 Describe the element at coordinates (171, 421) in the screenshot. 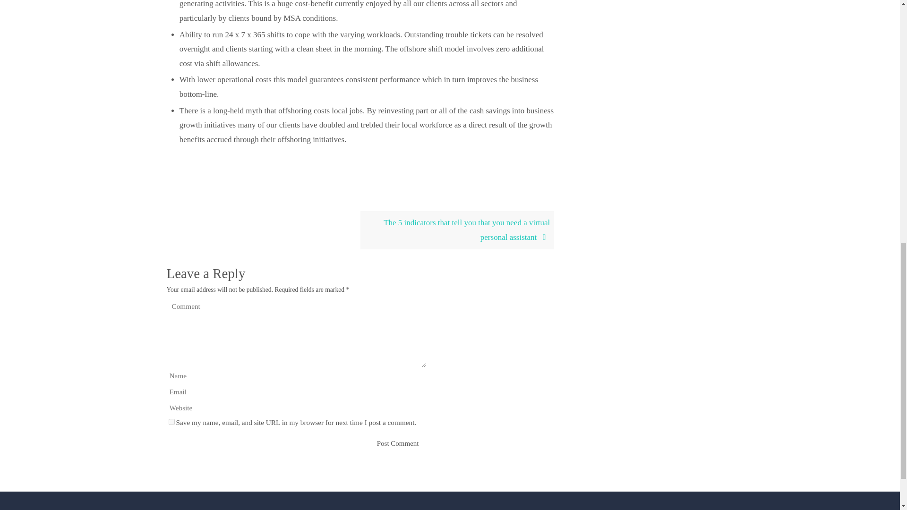

I see `yes` at that location.